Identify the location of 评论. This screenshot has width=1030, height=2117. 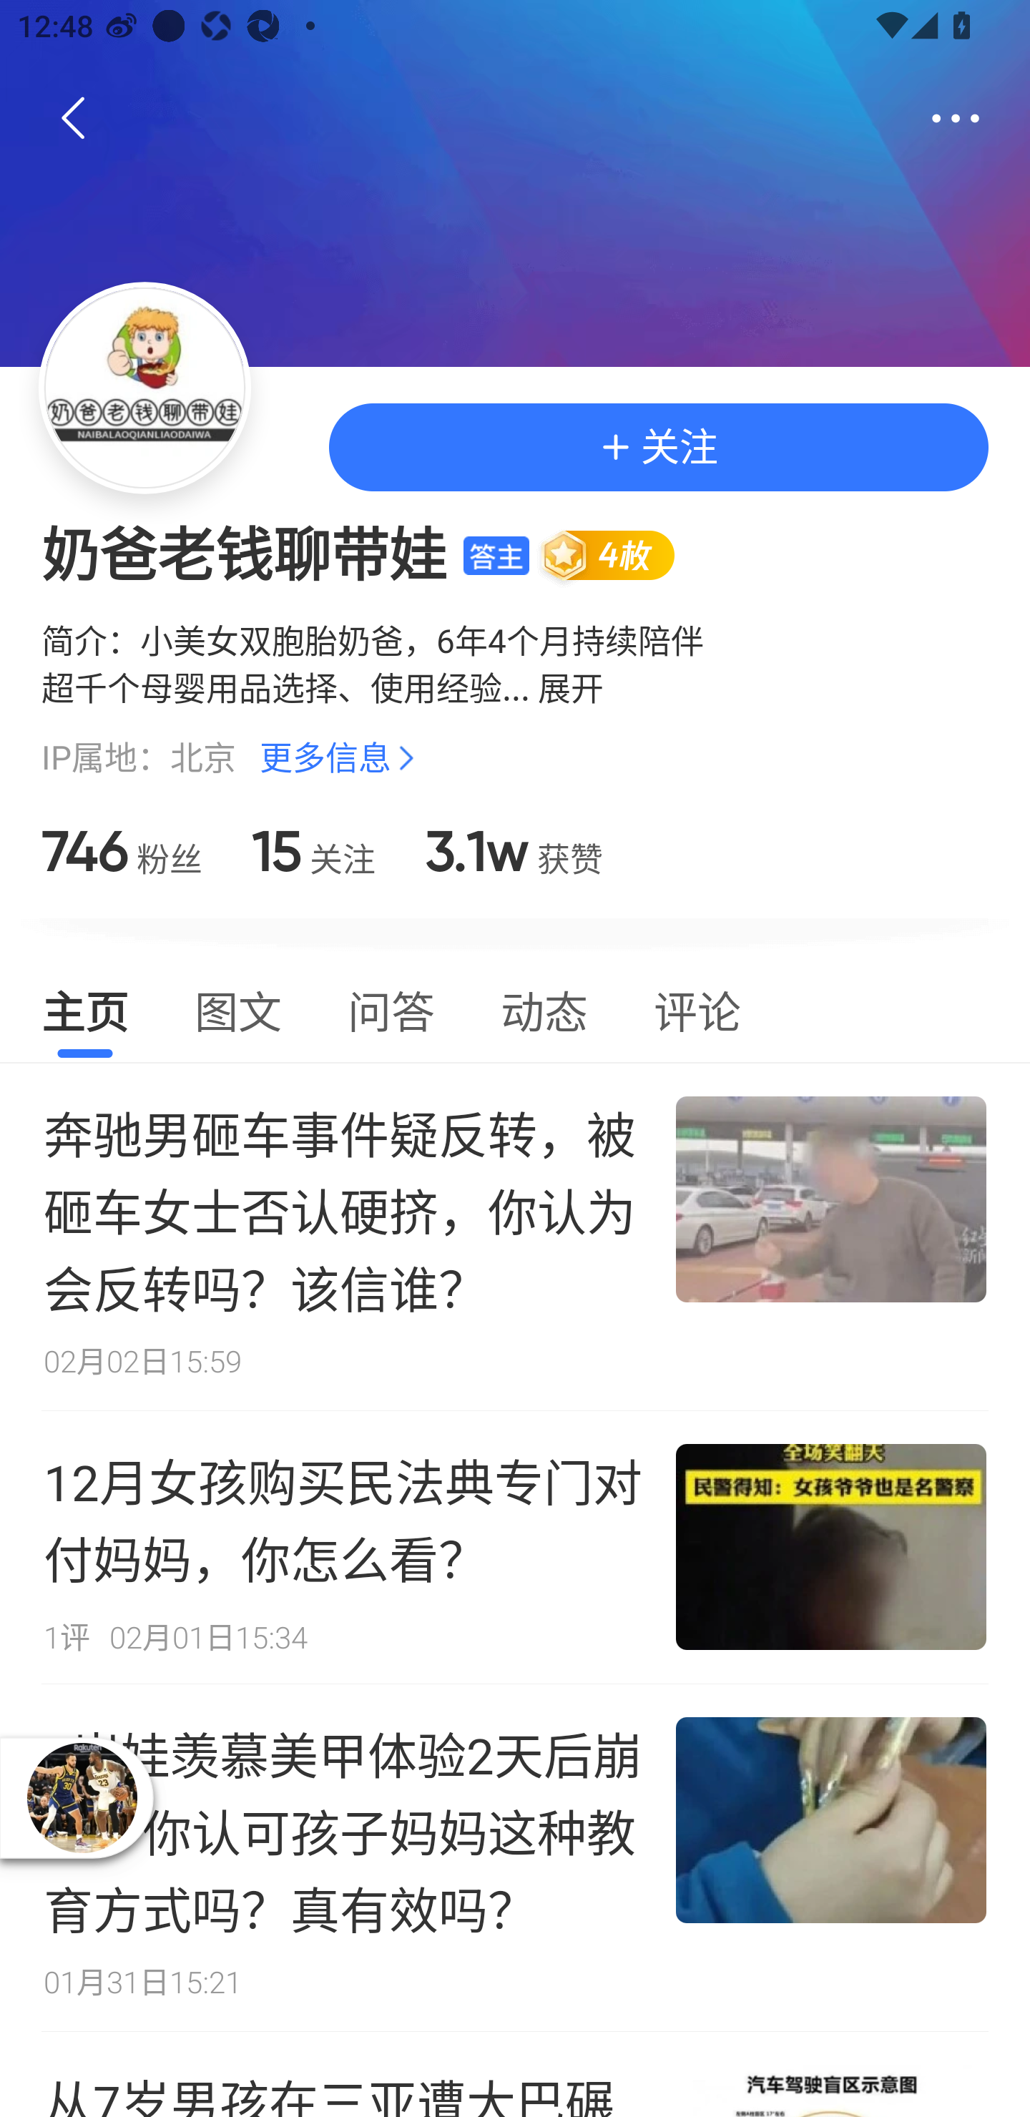
(697, 1008).